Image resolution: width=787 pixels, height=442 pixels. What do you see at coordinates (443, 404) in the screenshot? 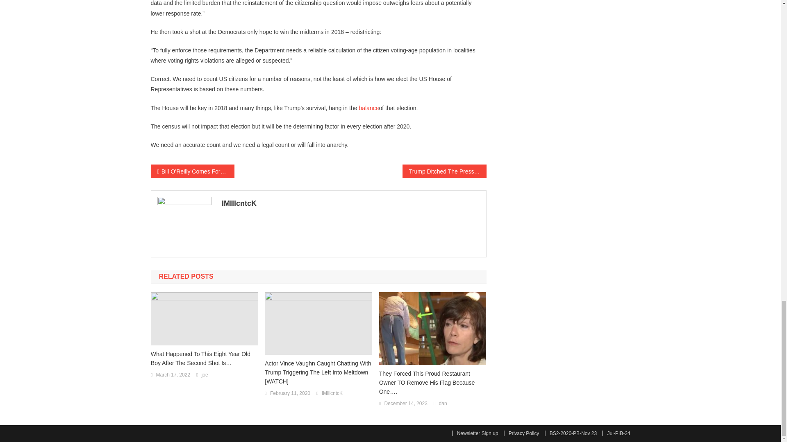
I see `dan` at bounding box center [443, 404].